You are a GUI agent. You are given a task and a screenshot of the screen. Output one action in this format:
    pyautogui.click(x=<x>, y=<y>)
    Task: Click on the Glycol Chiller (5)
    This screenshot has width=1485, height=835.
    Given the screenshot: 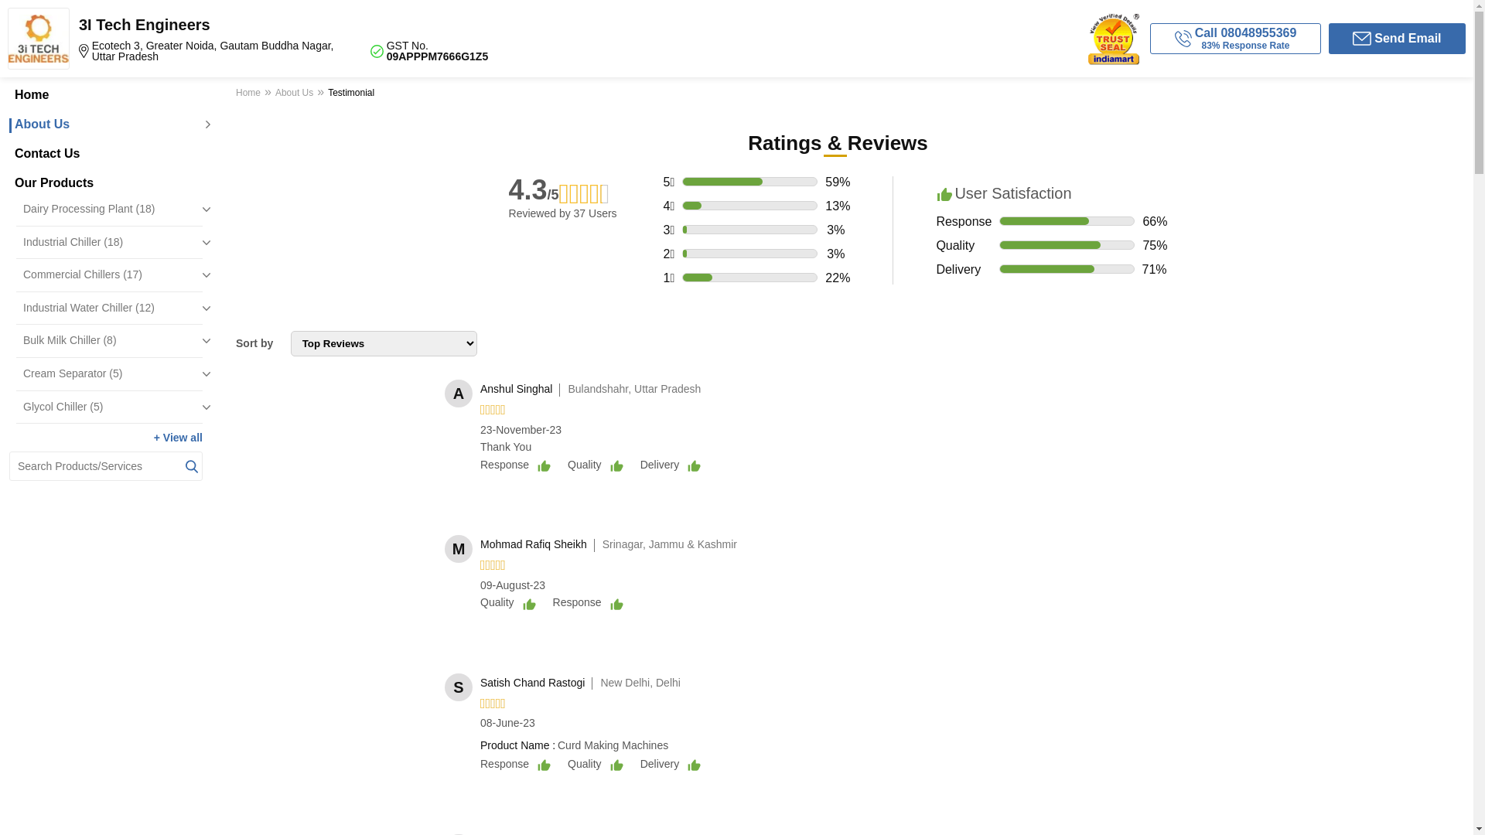 What is the action you would take?
    pyautogui.click(x=113, y=407)
    